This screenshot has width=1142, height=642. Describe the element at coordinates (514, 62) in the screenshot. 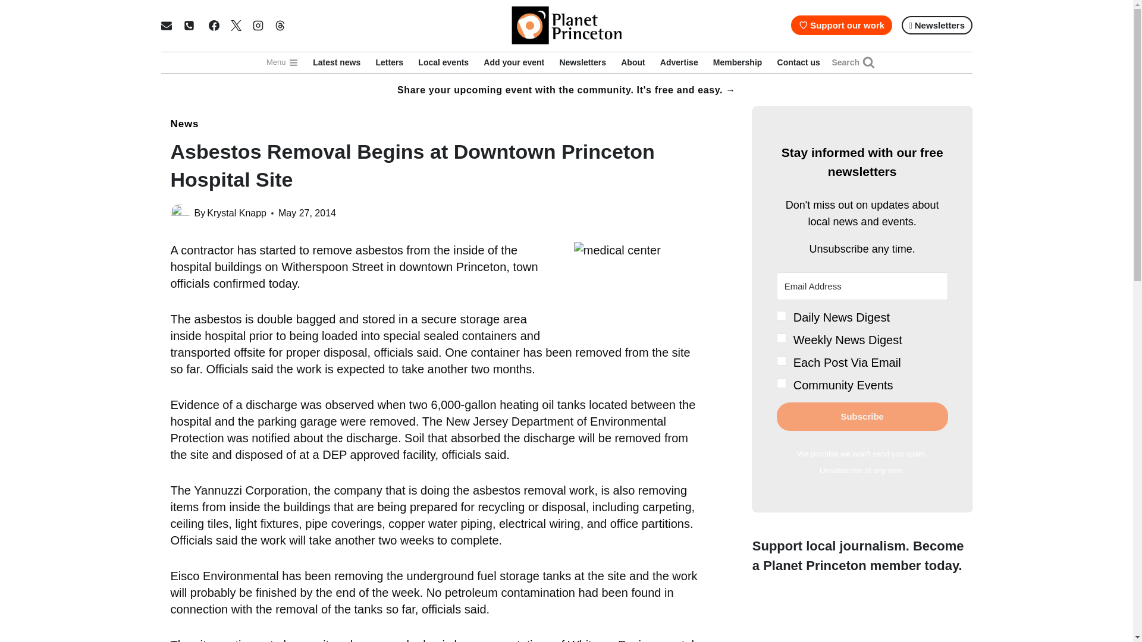

I see `Add your event` at that location.